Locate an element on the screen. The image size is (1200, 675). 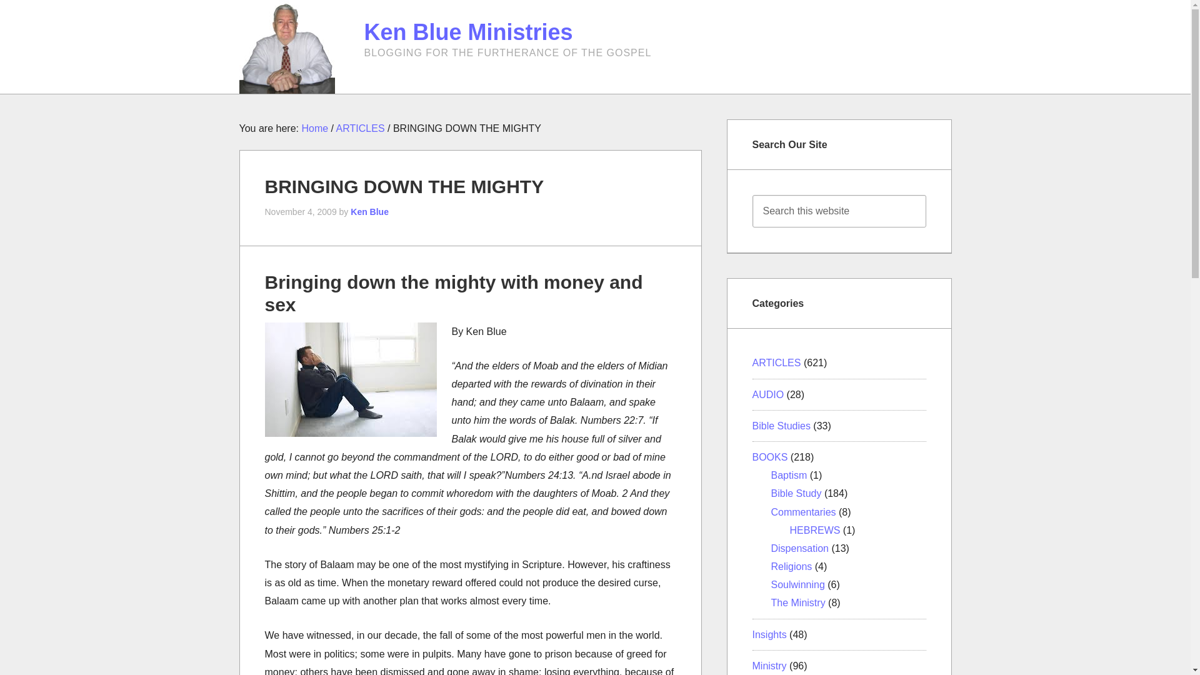
Home is located at coordinates (314, 127).